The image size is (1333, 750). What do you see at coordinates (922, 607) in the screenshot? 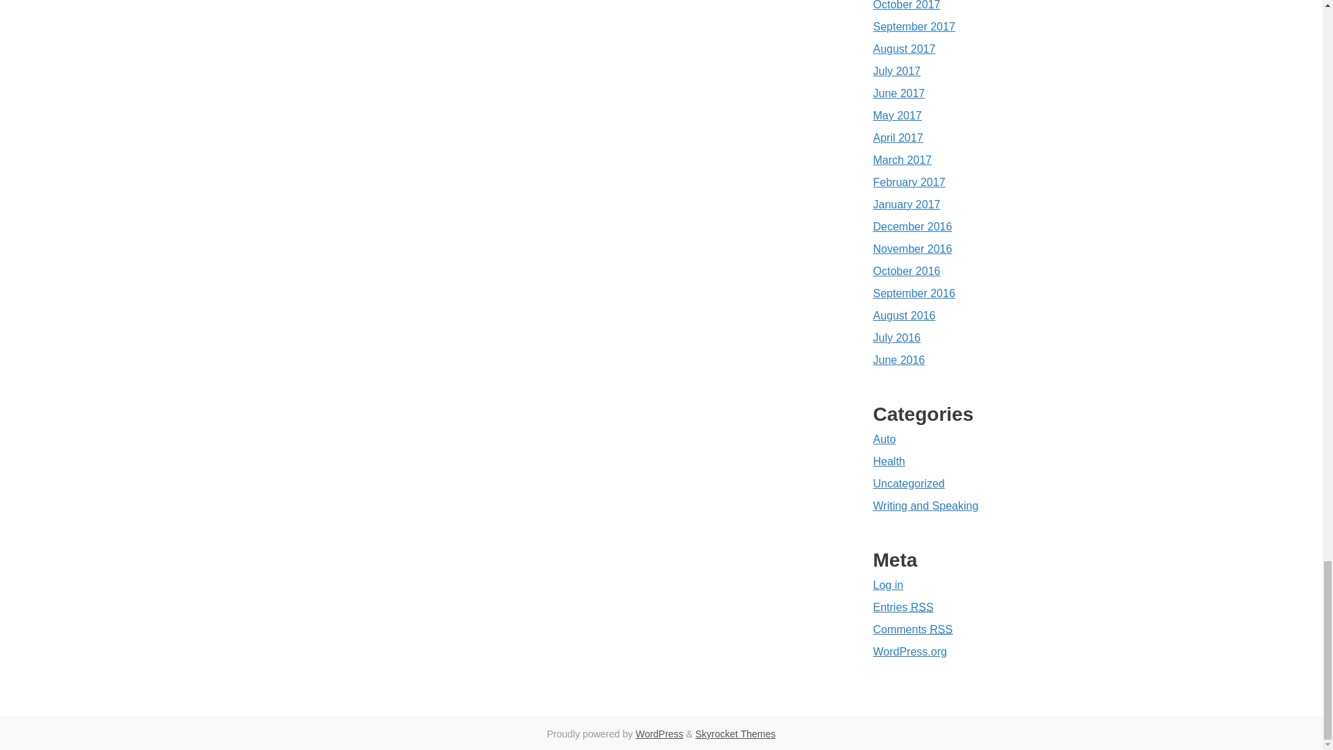
I see `Really Simple Syndication` at bounding box center [922, 607].